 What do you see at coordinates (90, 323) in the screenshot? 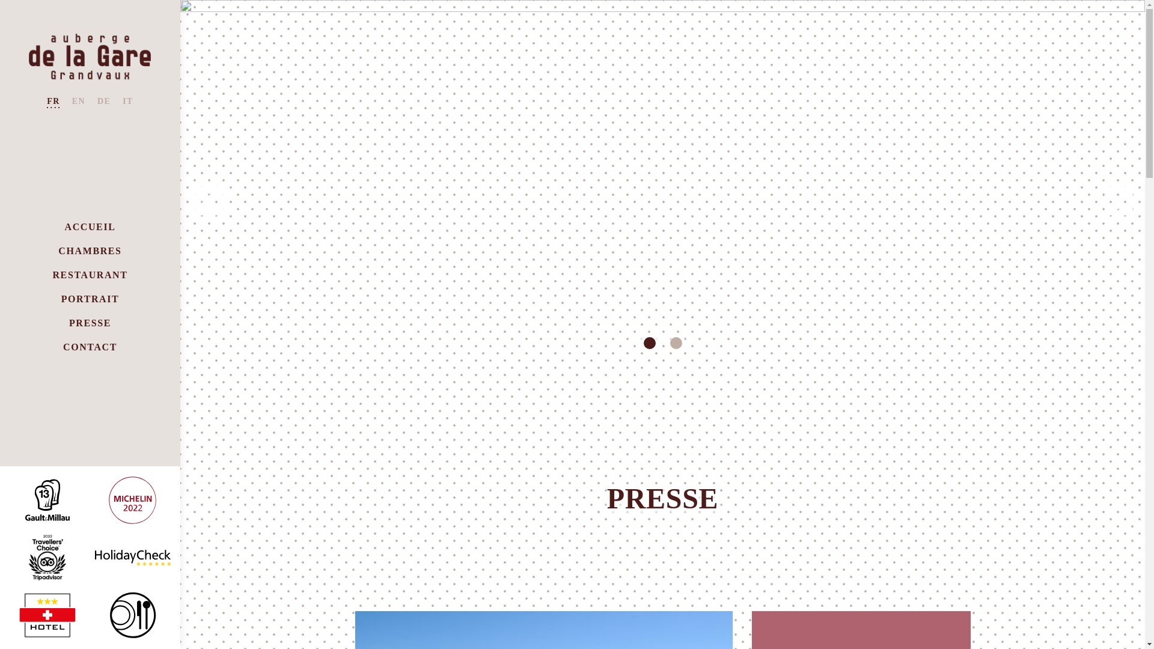
I see `PRESSE` at bounding box center [90, 323].